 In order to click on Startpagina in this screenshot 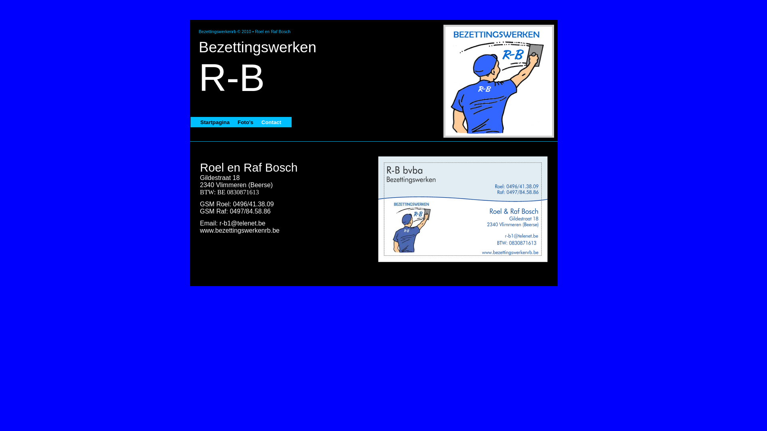, I will do `click(215, 122)`.